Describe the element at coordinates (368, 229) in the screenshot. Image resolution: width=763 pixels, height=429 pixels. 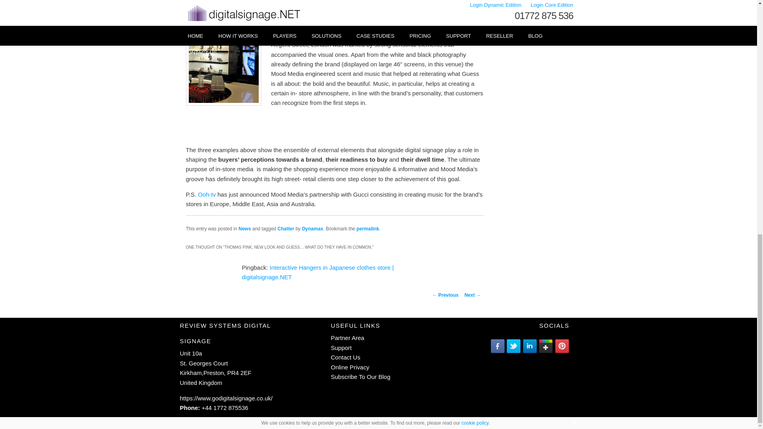
I see `permalink` at that location.